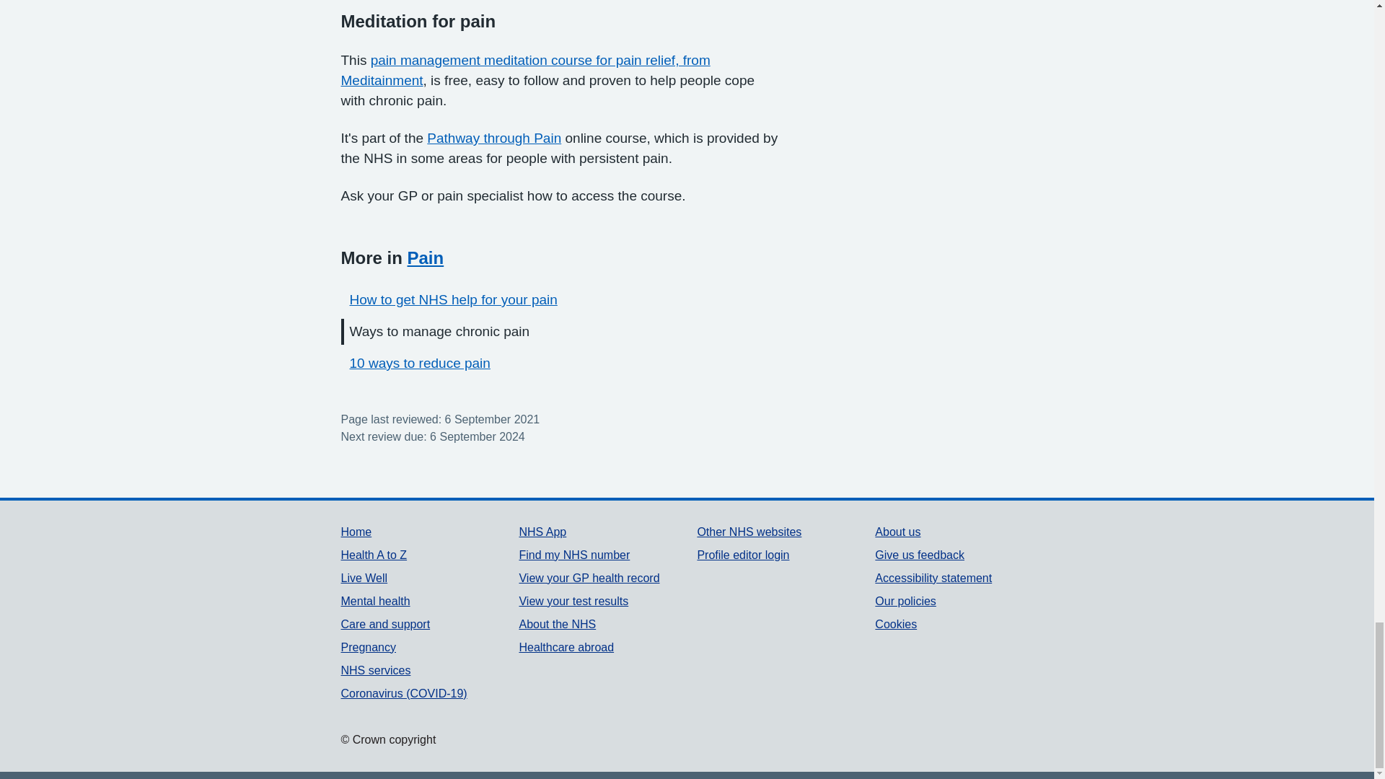 The height and width of the screenshot is (779, 1385). What do you see at coordinates (452, 299) in the screenshot?
I see `How to get NHS help for your pain` at bounding box center [452, 299].